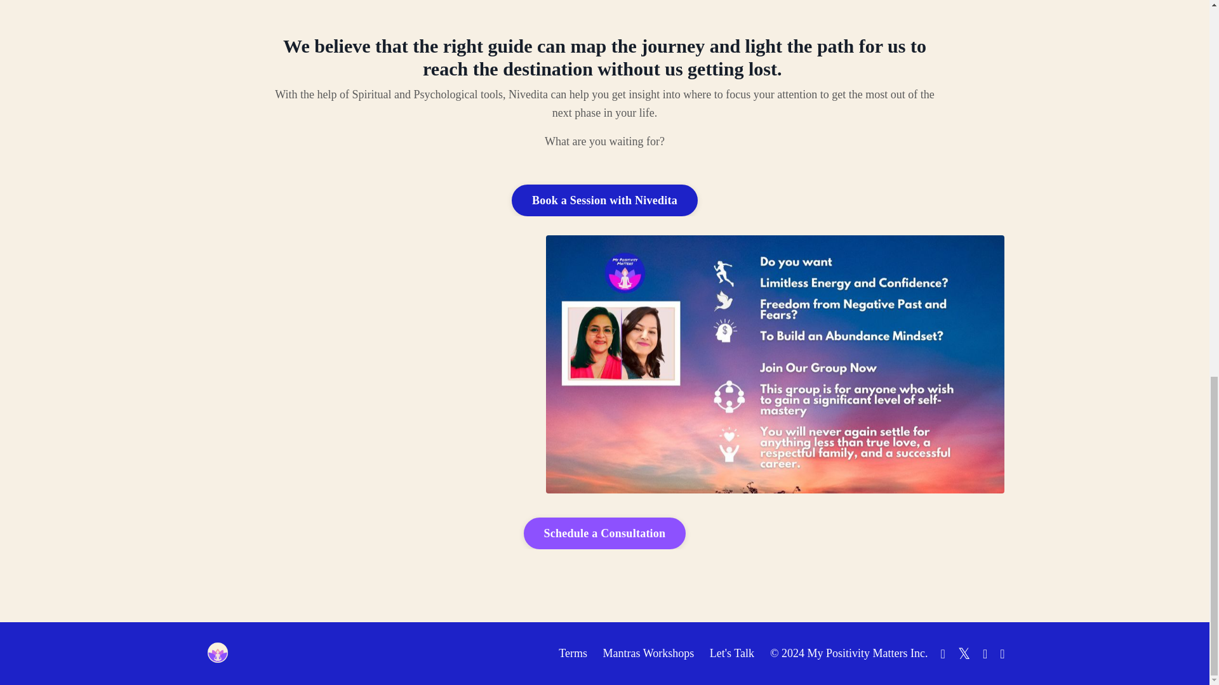  Describe the element at coordinates (731, 653) in the screenshot. I see `Let's Talk` at that location.